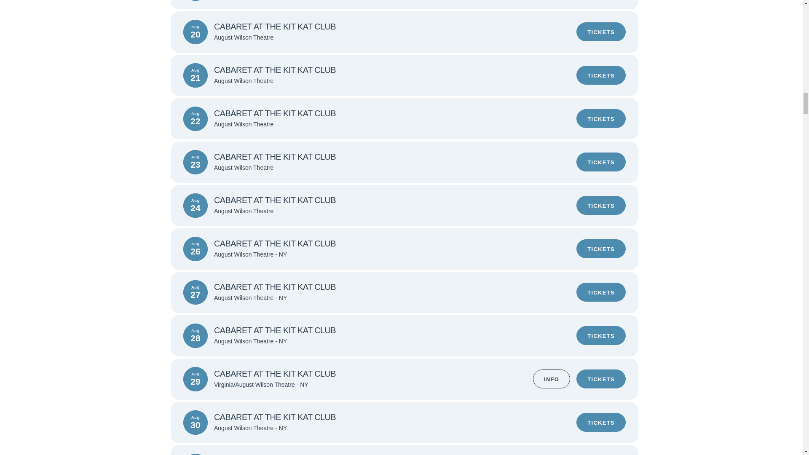 The height and width of the screenshot is (455, 809). What do you see at coordinates (601, 32) in the screenshot?
I see `TICKETS` at bounding box center [601, 32].